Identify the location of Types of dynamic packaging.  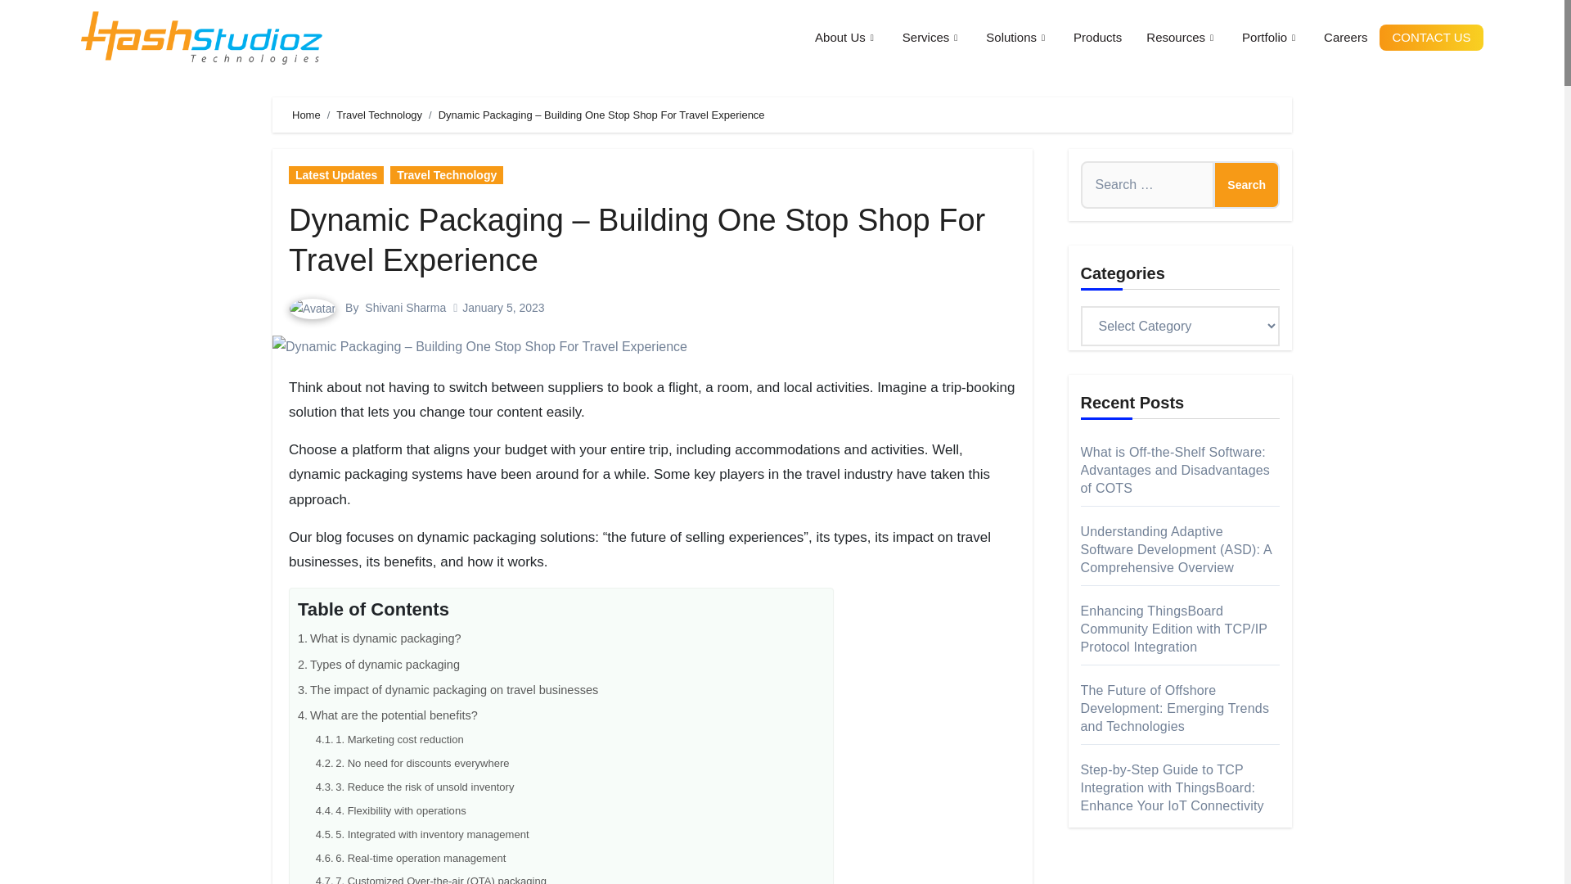
(379, 661).